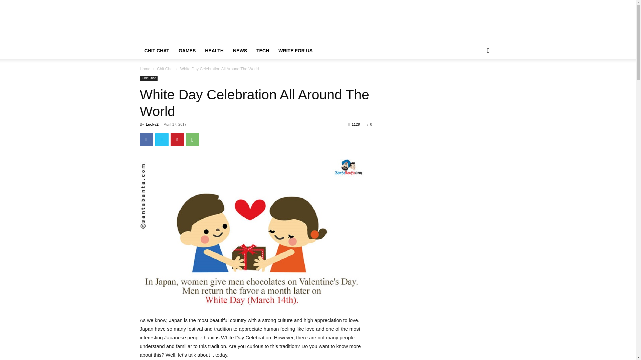 This screenshot has width=641, height=360. What do you see at coordinates (214, 51) in the screenshot?
I see `HEALTH` at bounding box center [214, 51].